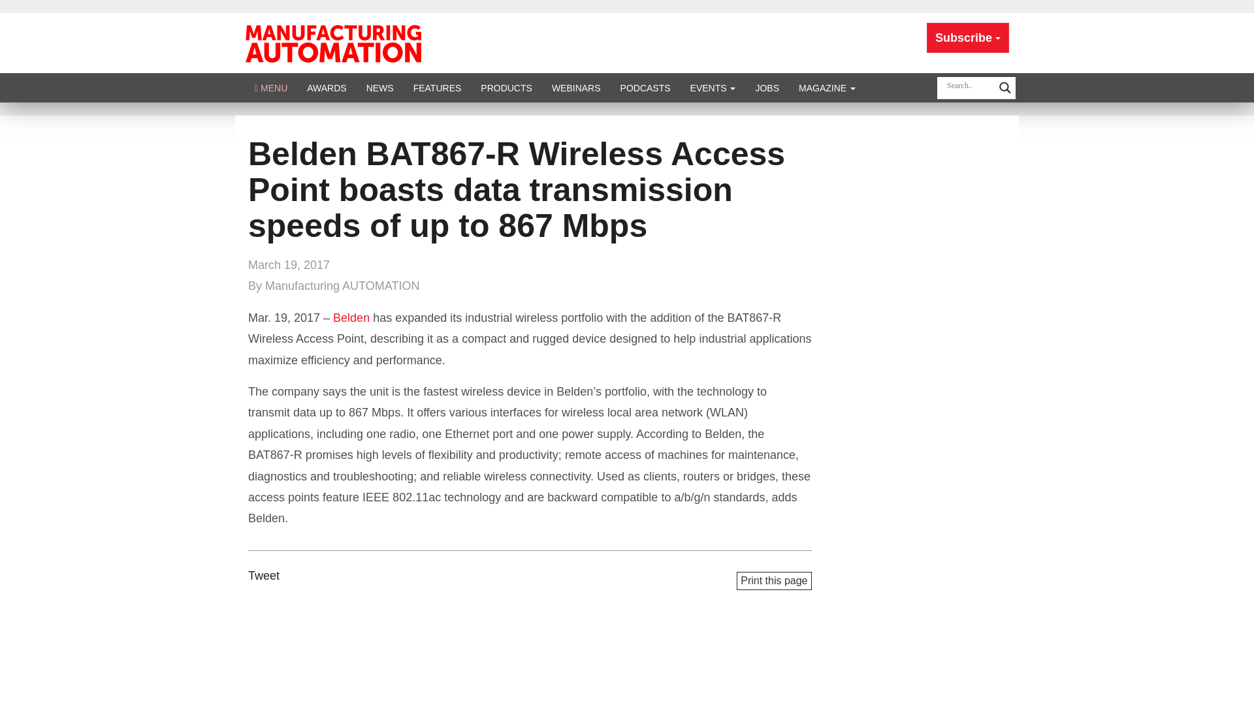  I want to click on FEATURES, so click(438, 87).